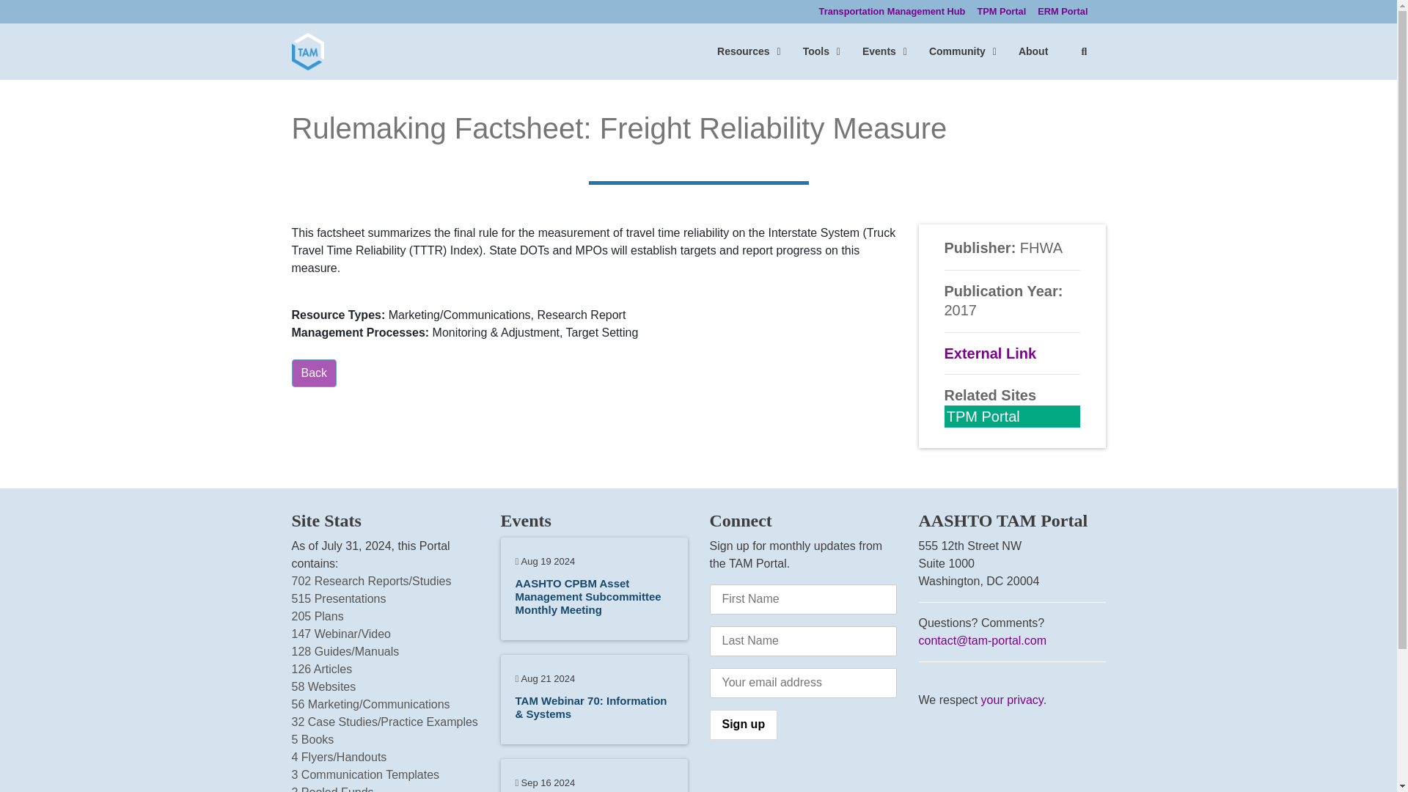 The image size is (1408, 792). What do you see at coordinates (1083, 51) in the screenshot?
I see `Search` at bounding box center [1083, 51].